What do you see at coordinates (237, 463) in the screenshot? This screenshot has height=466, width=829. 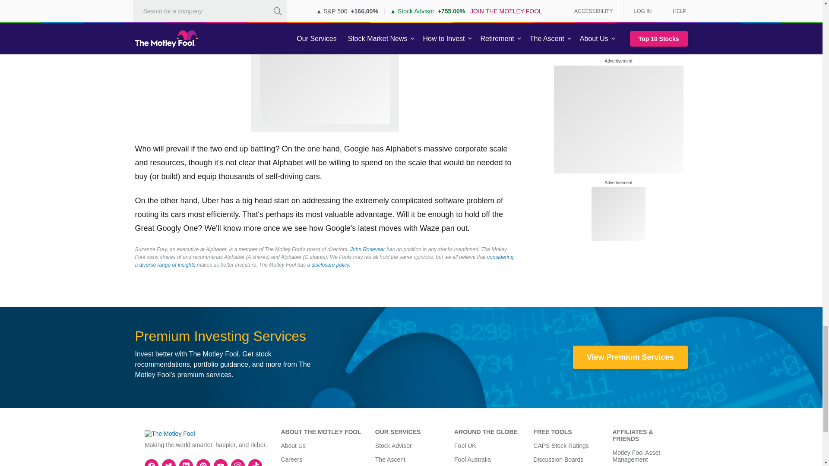 I see `Instagram` at bounding box center [237, 463].